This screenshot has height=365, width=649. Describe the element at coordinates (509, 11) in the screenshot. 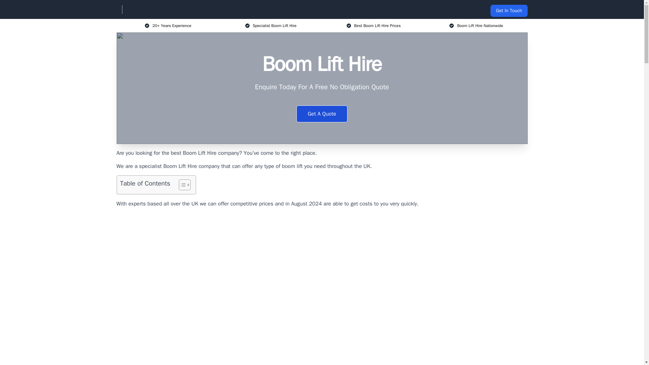

I see `Get In Touch` at that location.